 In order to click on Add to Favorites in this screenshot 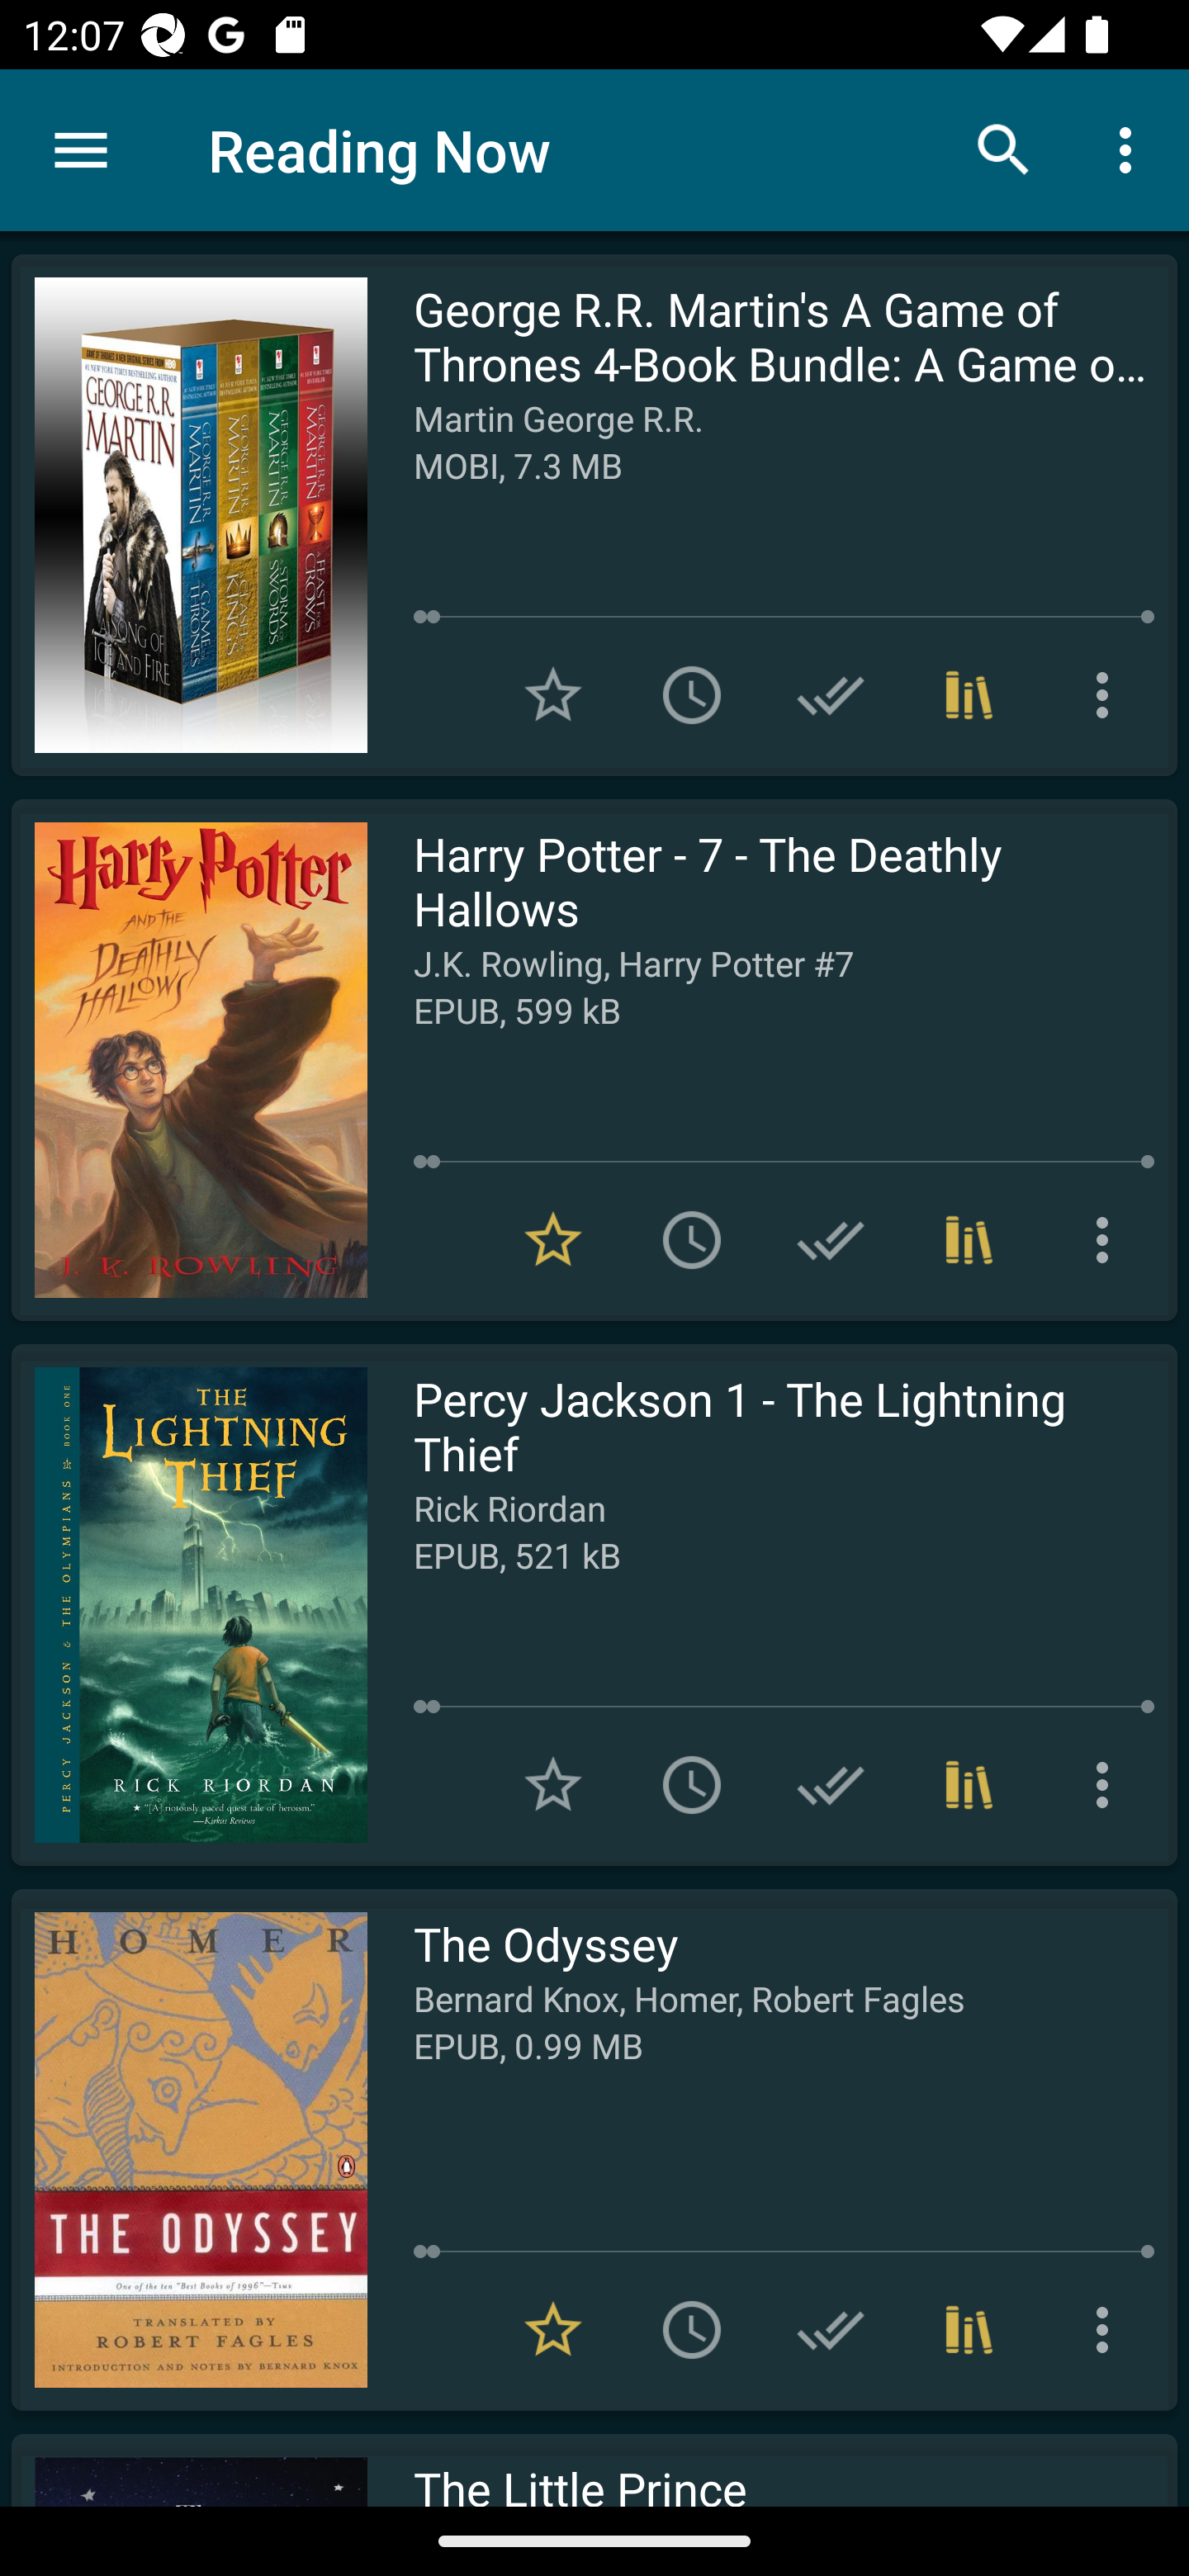, I will do `click(553, 1785)`.